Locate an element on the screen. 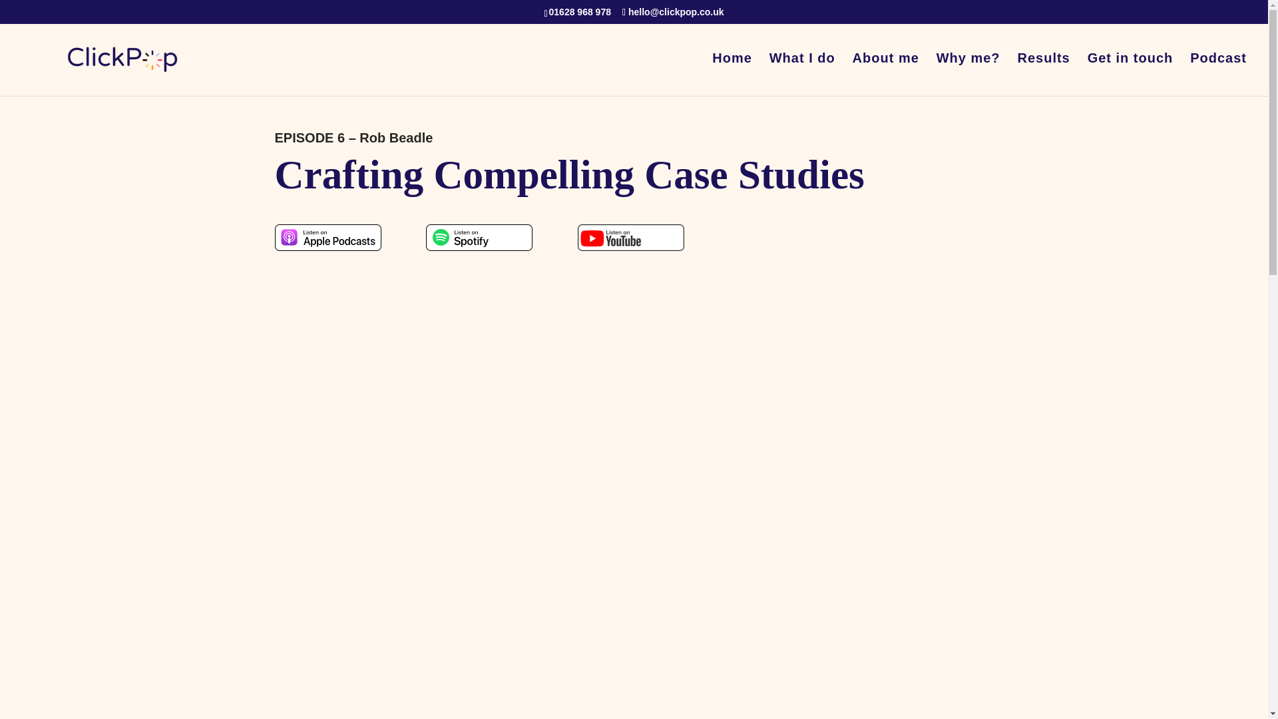 This screenshot has width=1278, height=719. Why me? is located at coordinates (968, 74).